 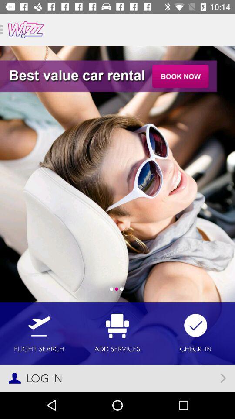 What do you see at coordinates (117, 333) in the screenshot?
I see `tap icon to the right of flight search` at bounding box center [117, 333].